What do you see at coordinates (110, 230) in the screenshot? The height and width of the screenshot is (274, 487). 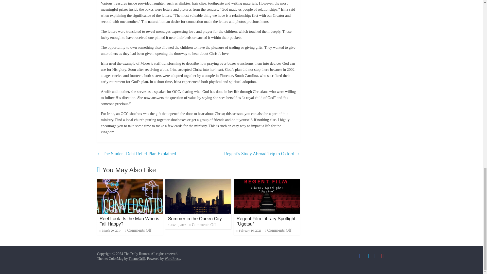 I see `11:28 am` at bounding box center [110, 230].